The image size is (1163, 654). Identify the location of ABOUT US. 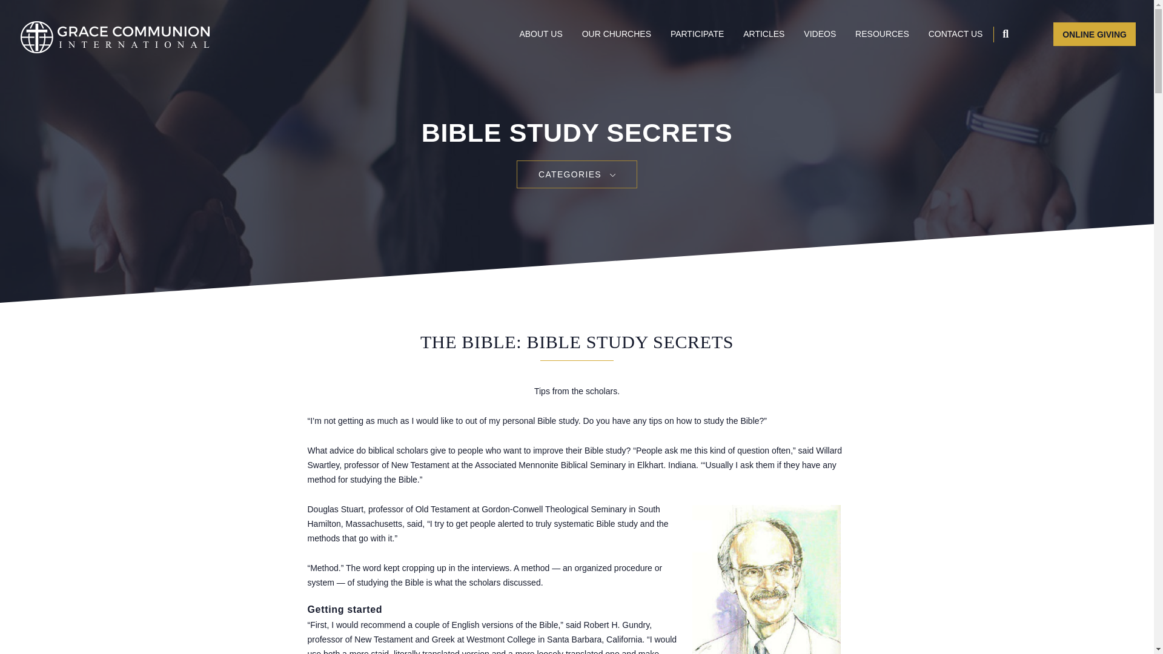
(540, 33).